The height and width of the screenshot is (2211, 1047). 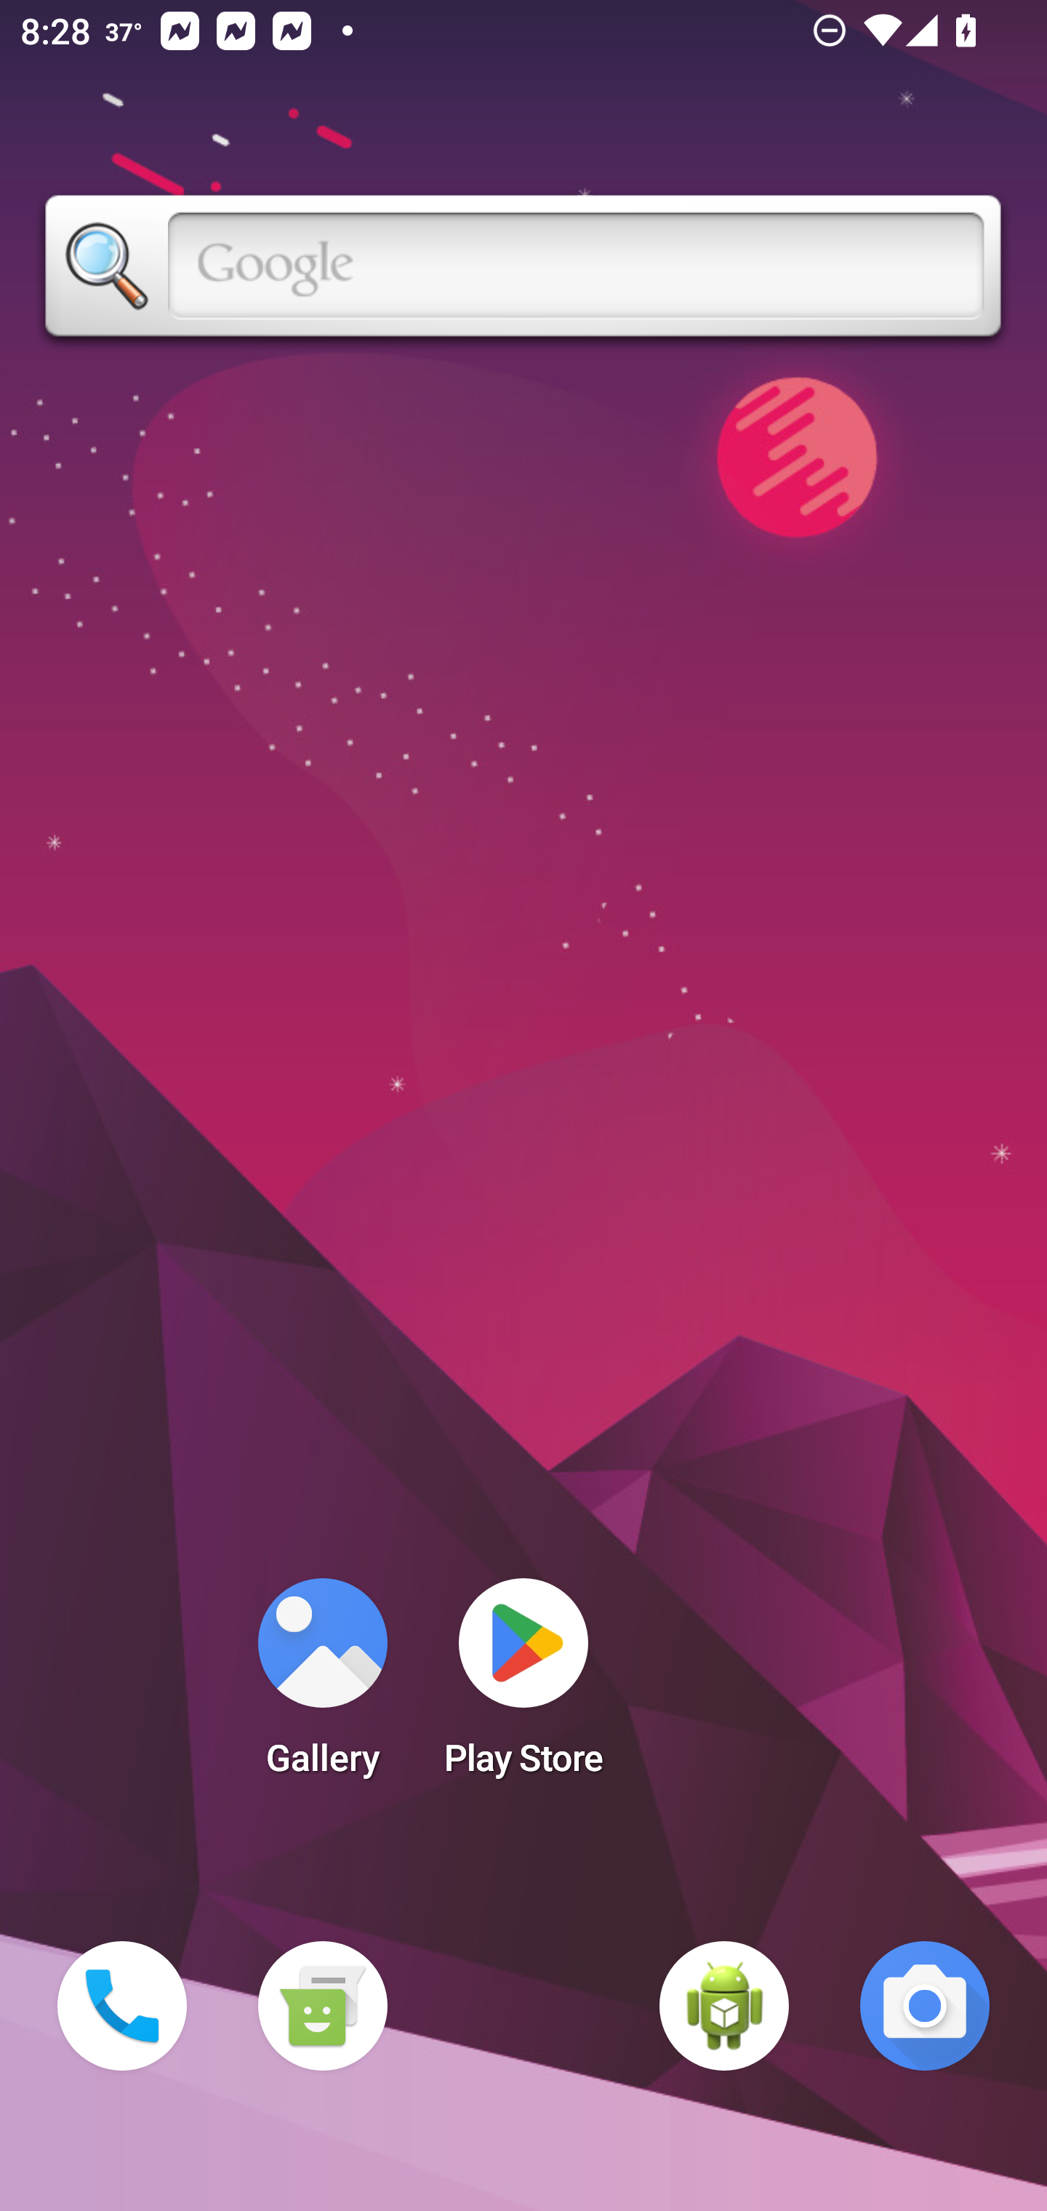 What do you see at coordinates (925, 2006) in the screenshot?
I see `Camera` at bounding box center [925, 2006].